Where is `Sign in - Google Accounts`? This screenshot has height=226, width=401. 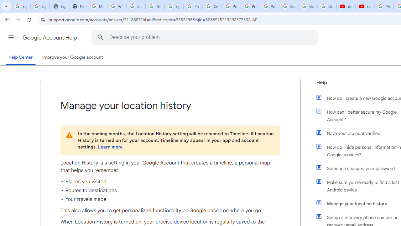 Sign in - Google Accounts is located at coordinates (40, 6).